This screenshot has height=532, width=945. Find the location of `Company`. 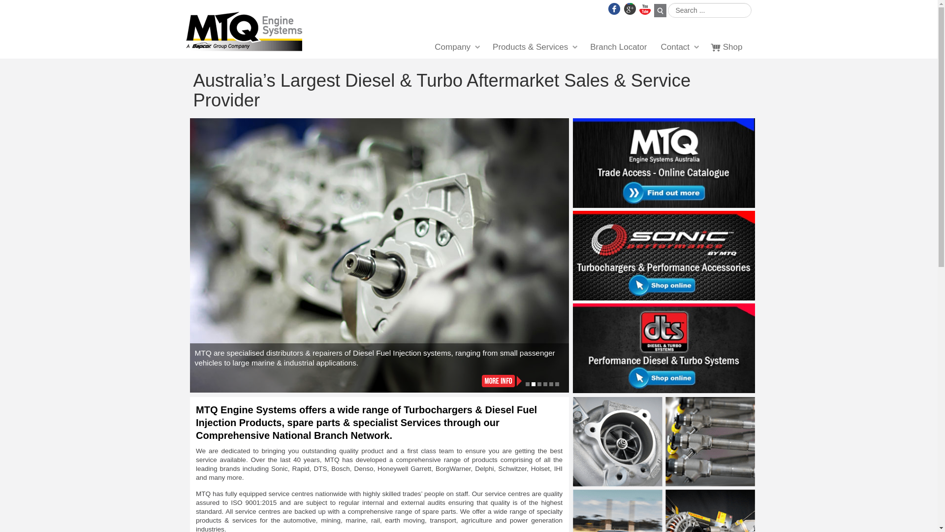

Company is located at coordinates (457, 47).